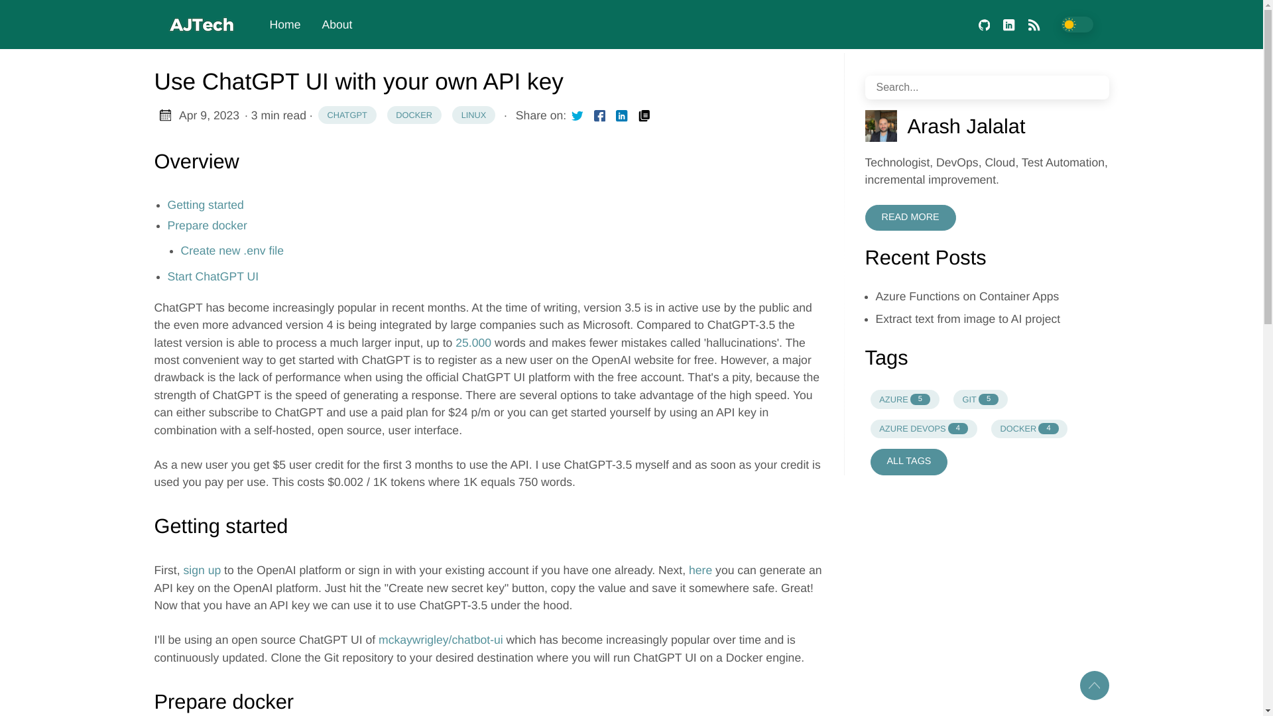  I want to click on azure, so click(284, 25).